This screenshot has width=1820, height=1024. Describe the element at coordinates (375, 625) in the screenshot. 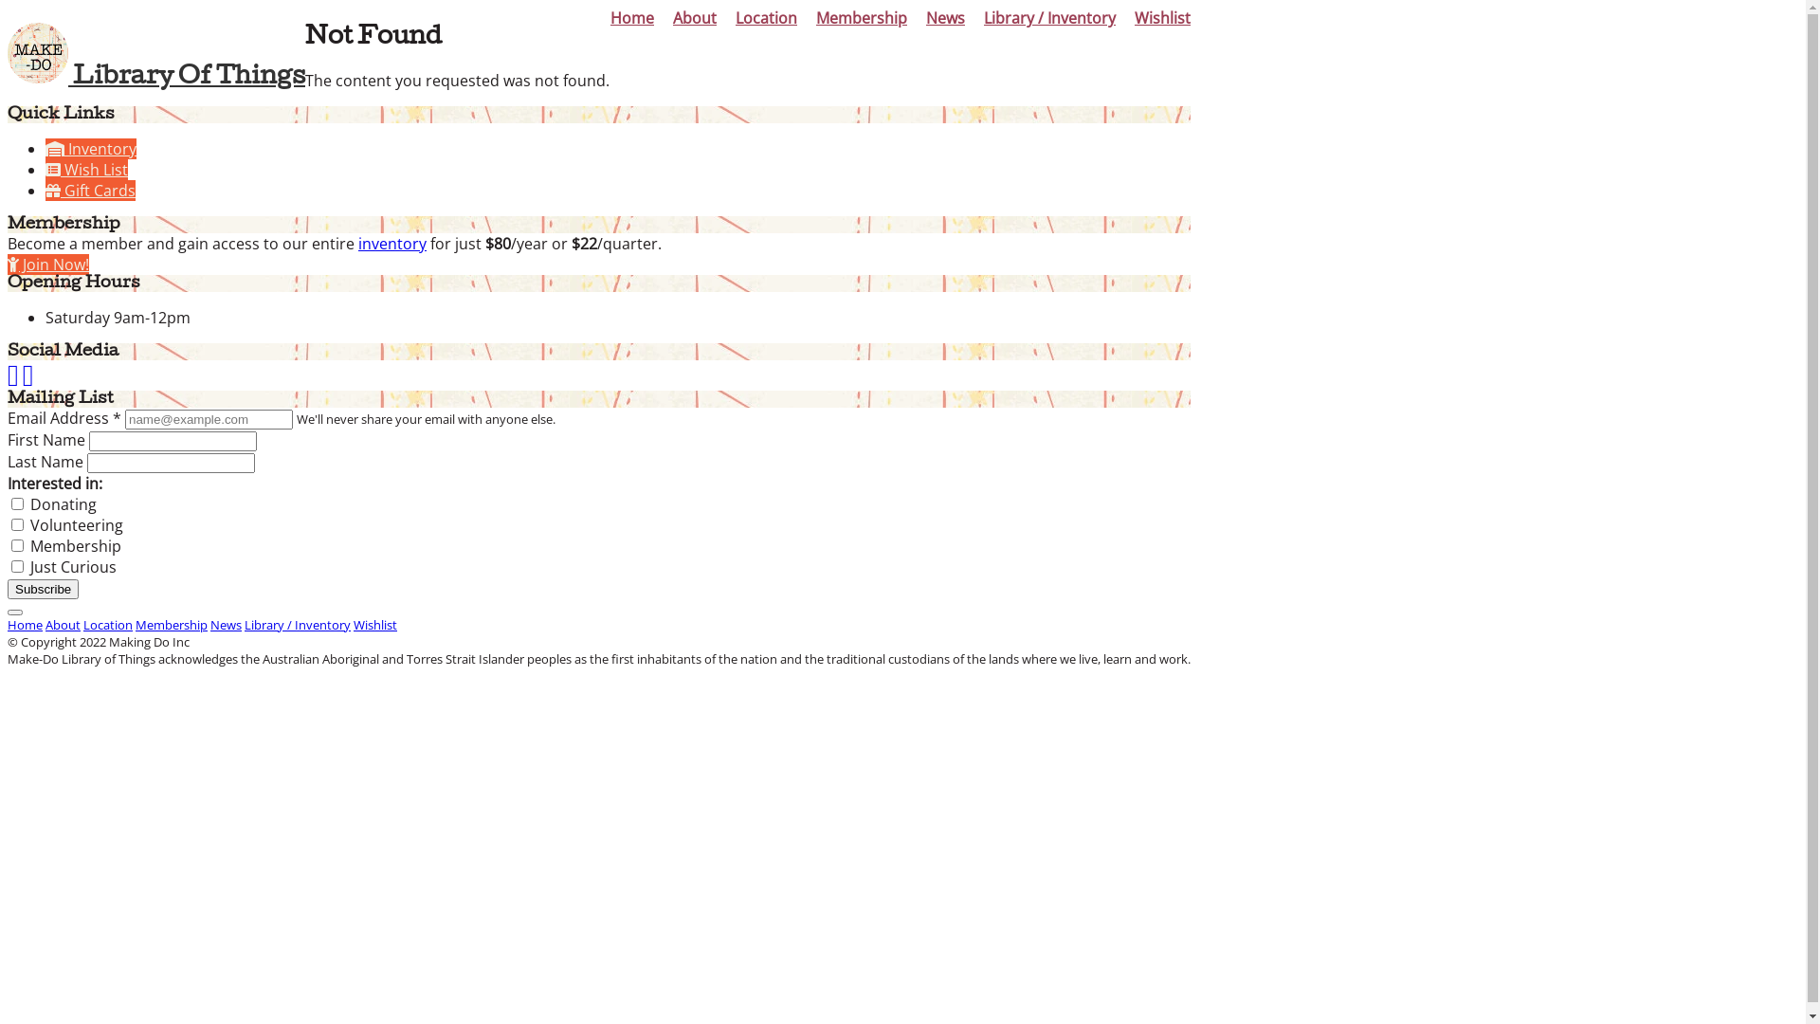

I see `Wishlist` at that location.